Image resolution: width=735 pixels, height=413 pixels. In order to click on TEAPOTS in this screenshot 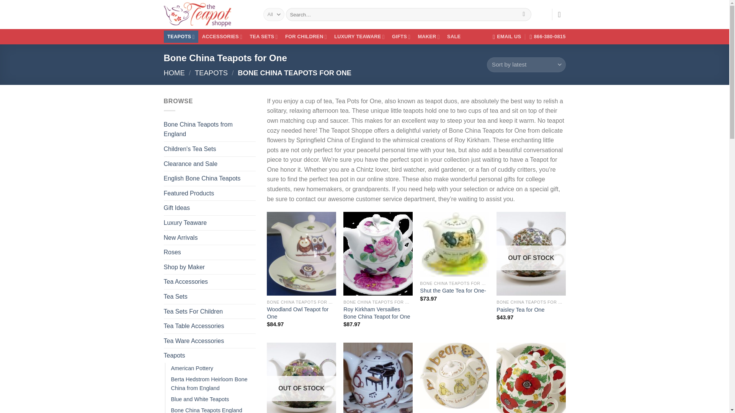, I will do `click(181, 37)`.